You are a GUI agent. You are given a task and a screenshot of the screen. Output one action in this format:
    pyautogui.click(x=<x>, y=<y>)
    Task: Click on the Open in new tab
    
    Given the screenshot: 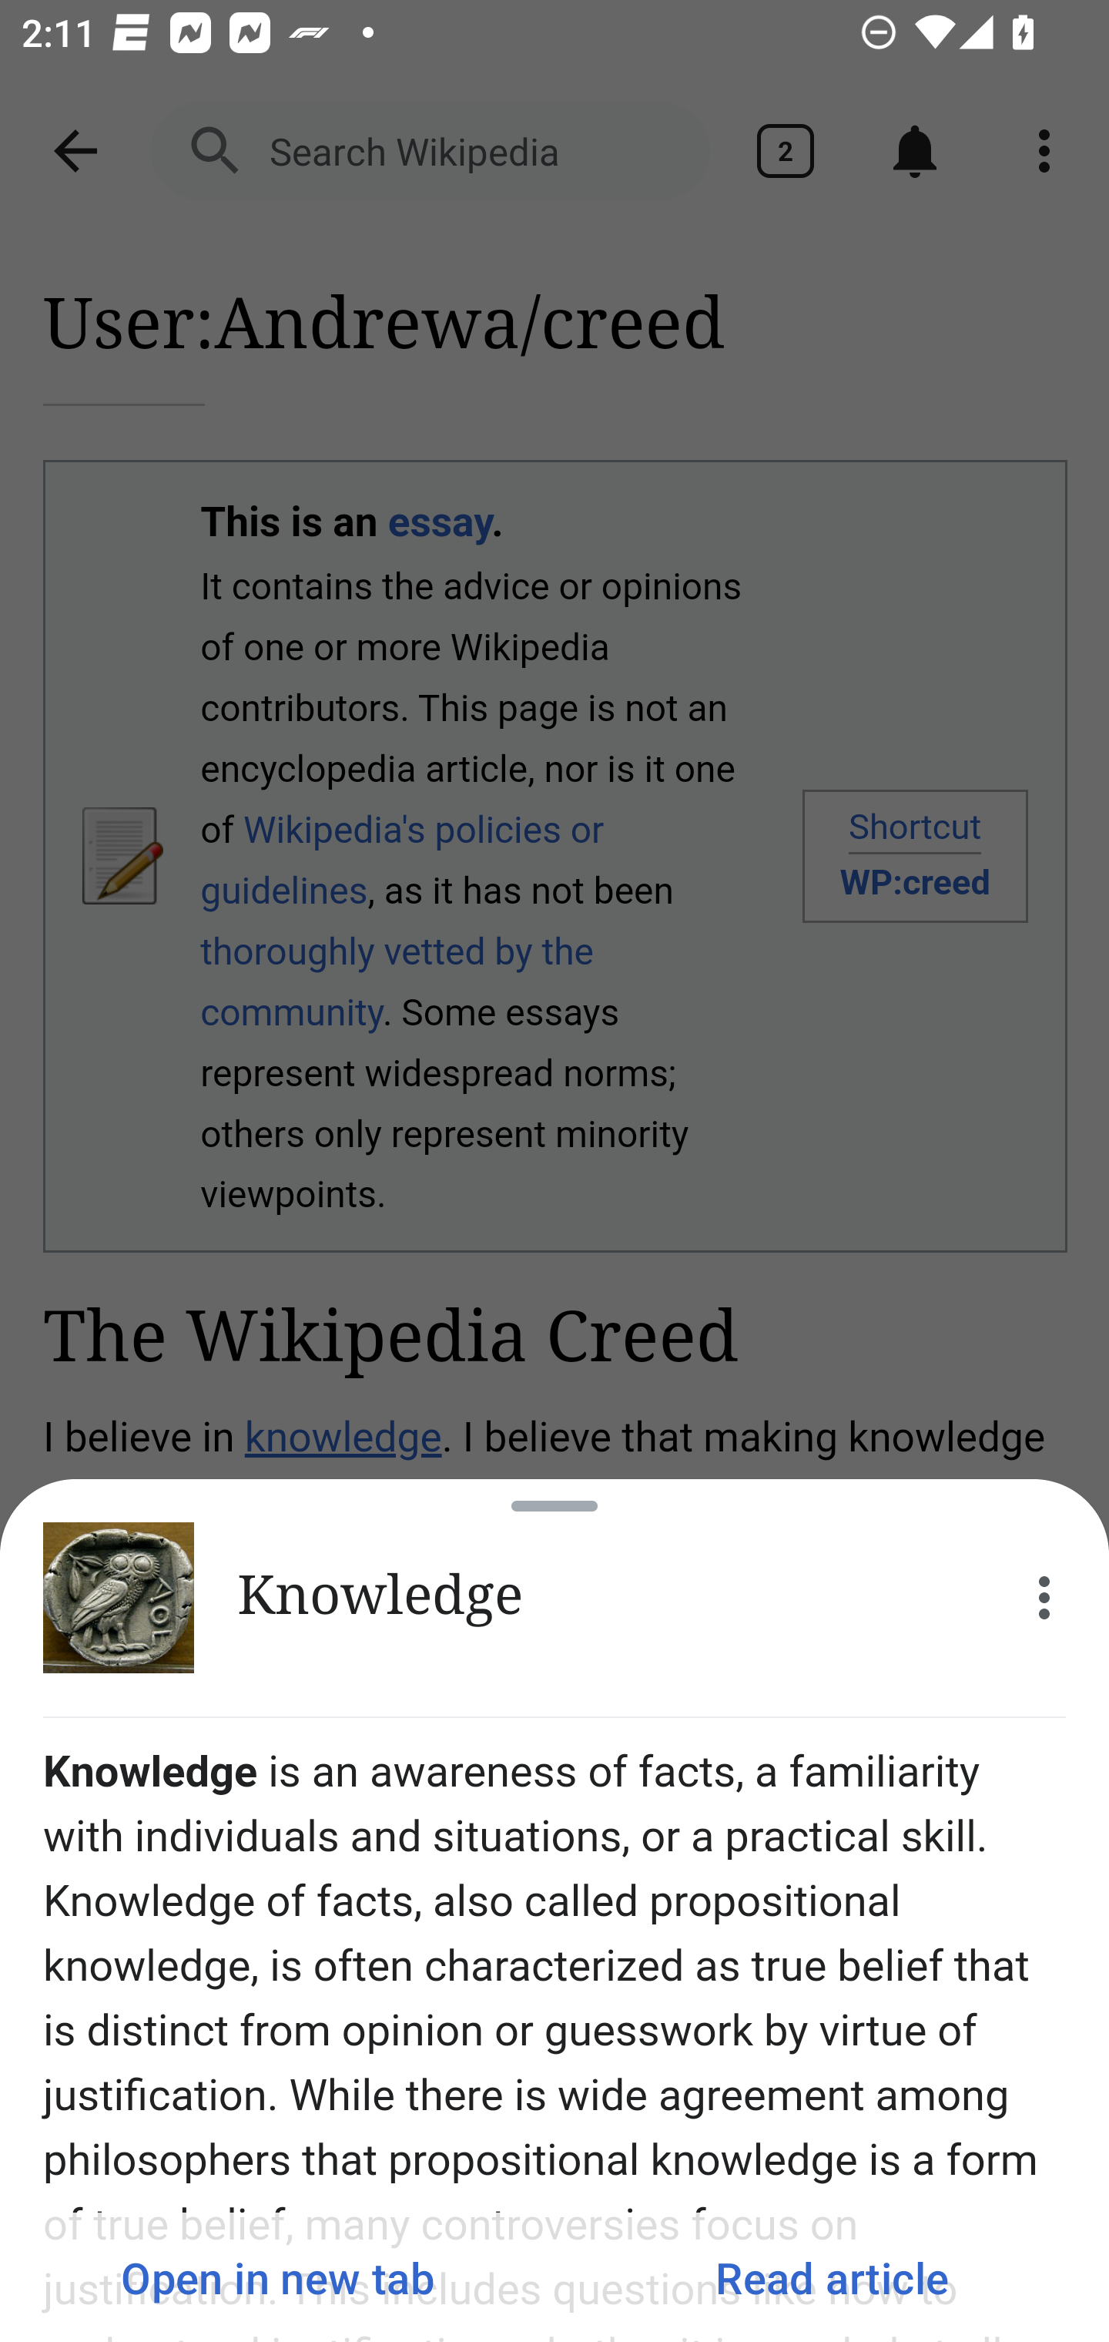 What is the action you would take?
    pyautogui.click(x=277, y=2277)
    